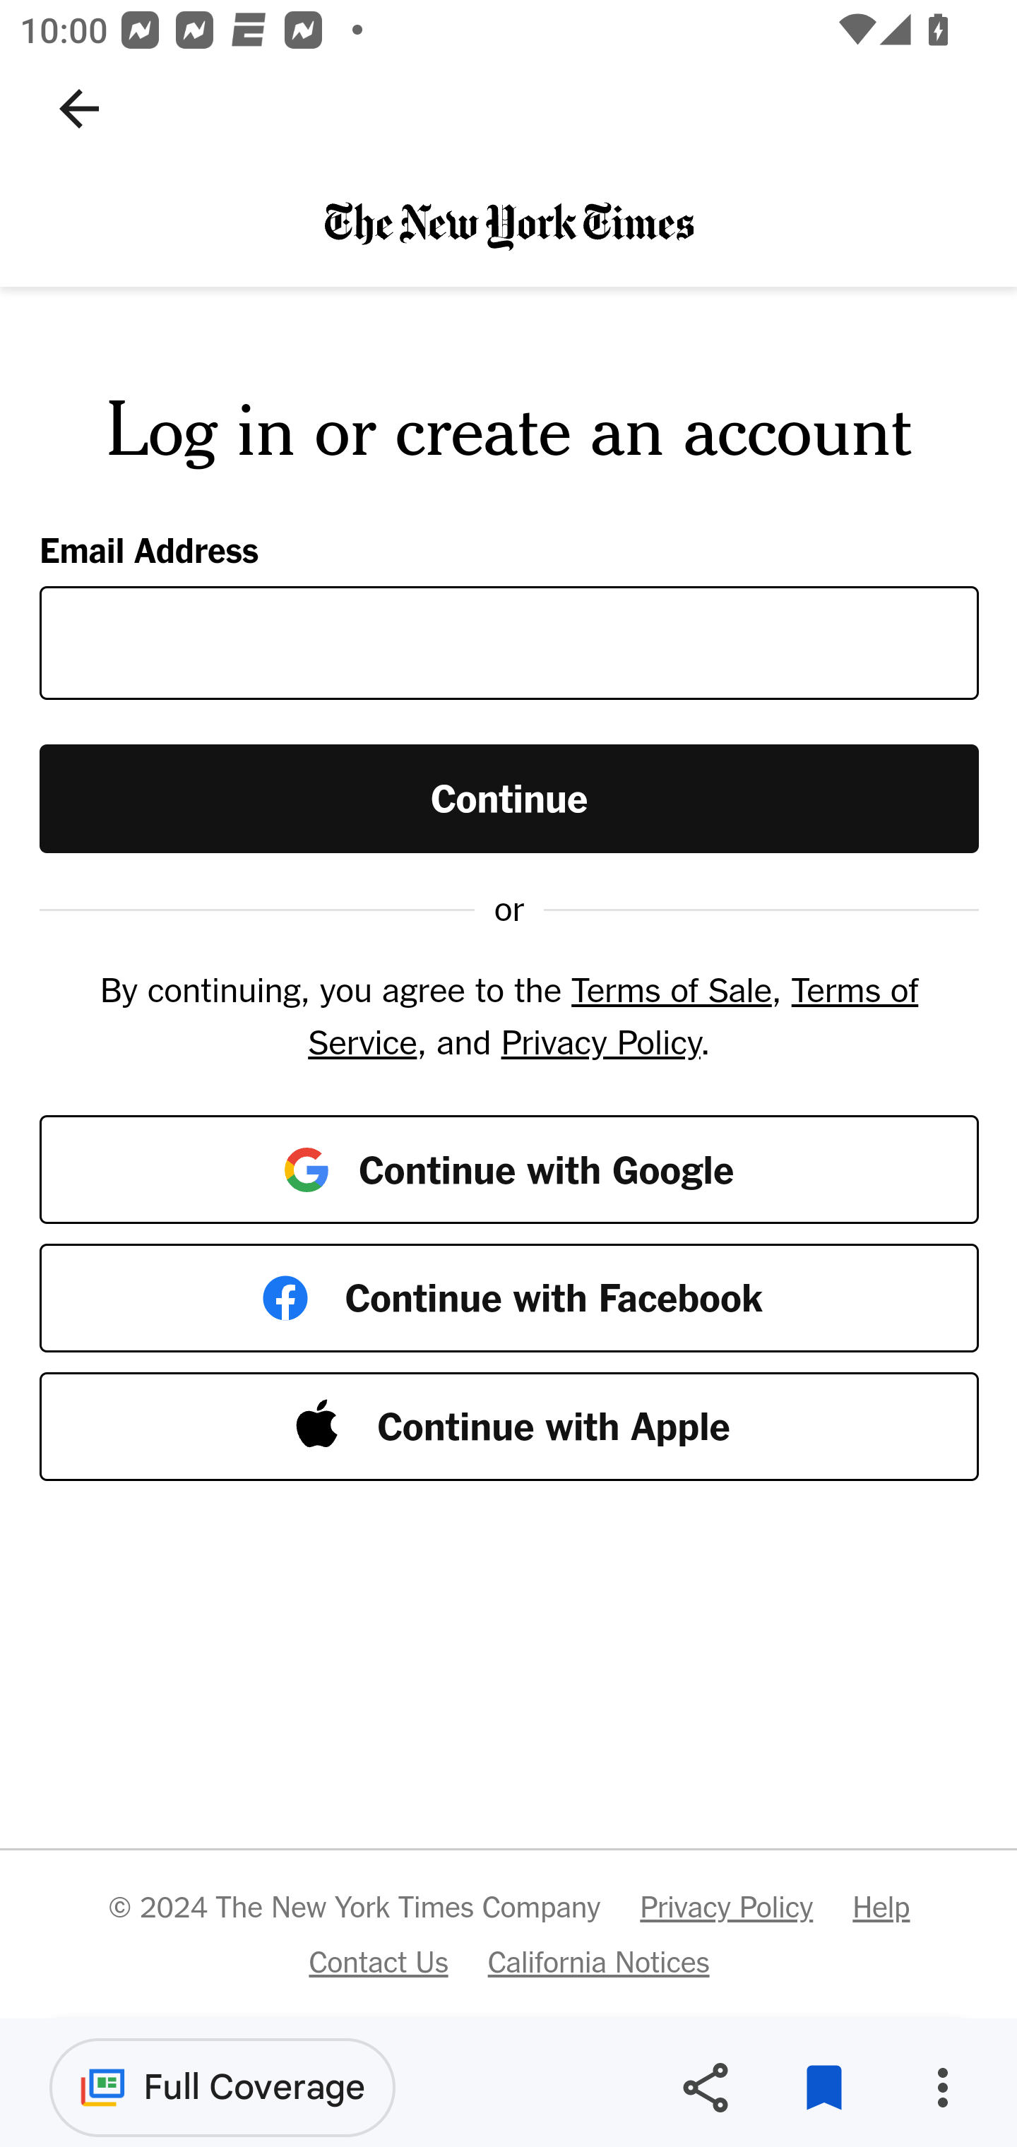 Image resolution: width=1017 pixels, height=2147 pixels. I want to click on The New York Times, so click(509, 225).